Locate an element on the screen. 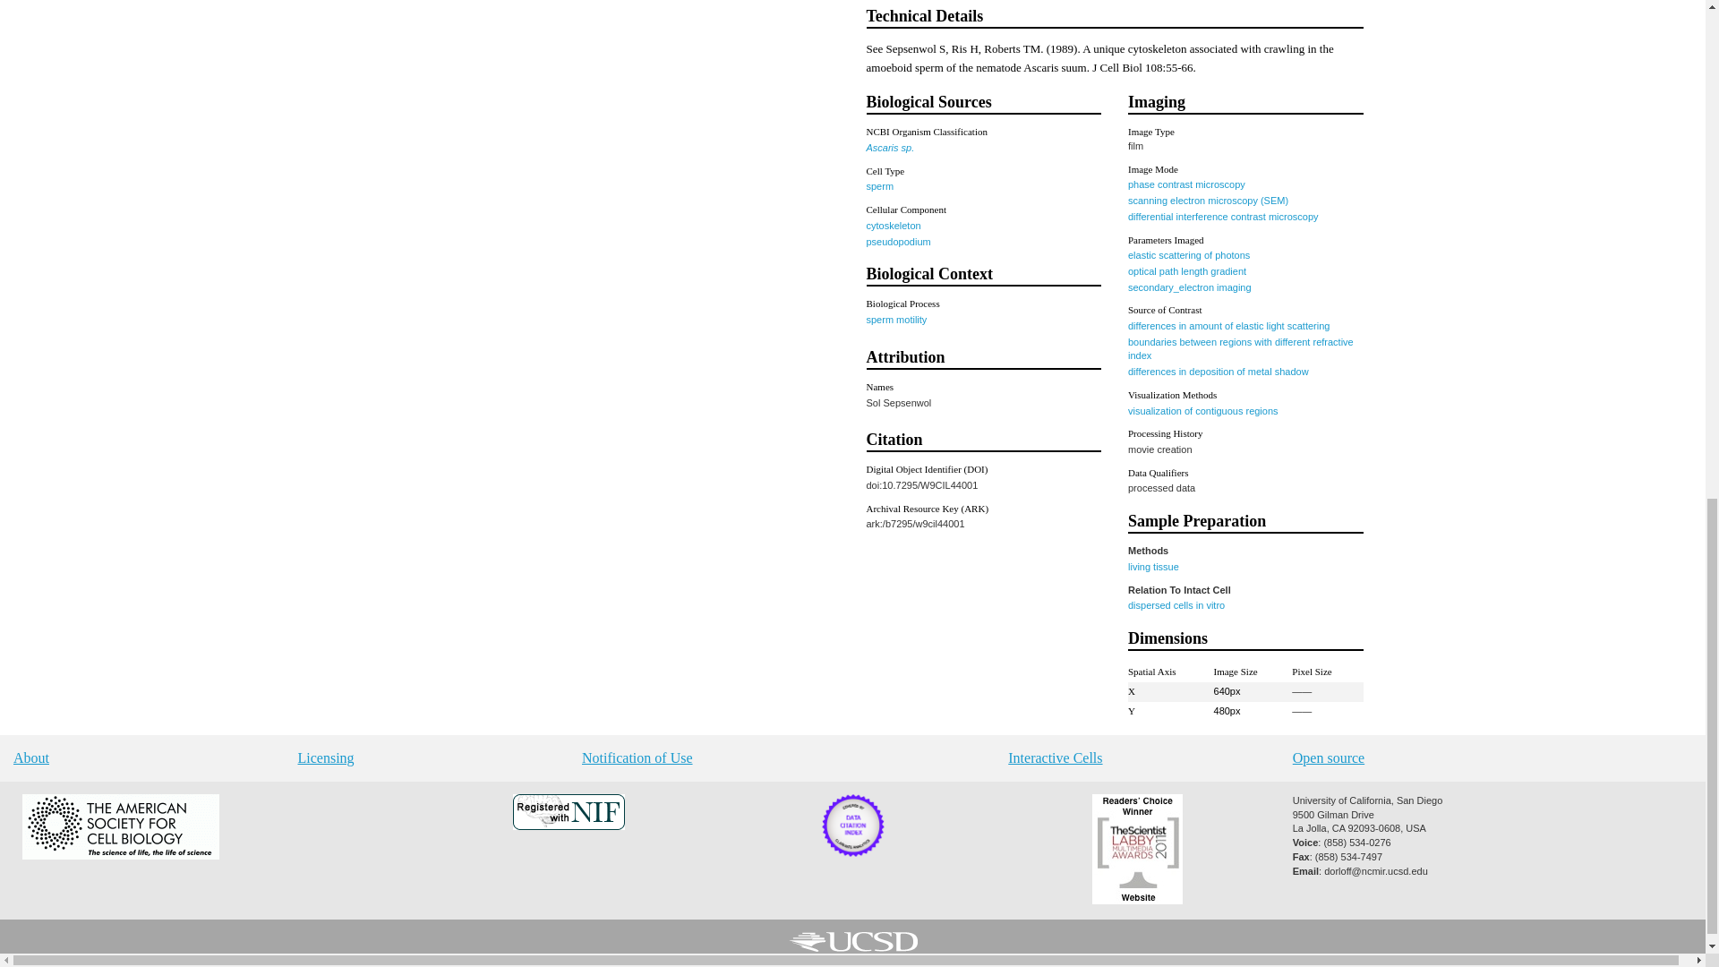  Registered with NIF is located at coordinates (568, 826).